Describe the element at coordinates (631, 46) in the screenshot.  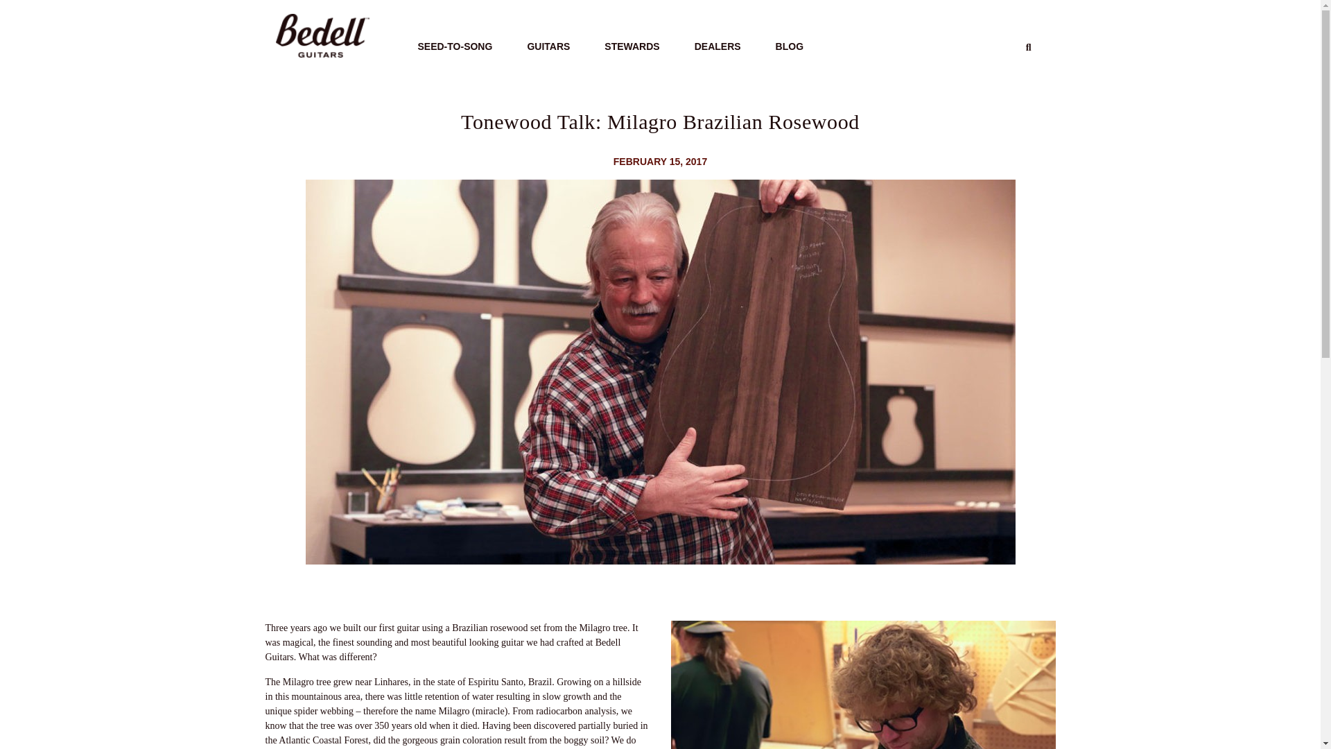
I see `STEWARDS` at that location.